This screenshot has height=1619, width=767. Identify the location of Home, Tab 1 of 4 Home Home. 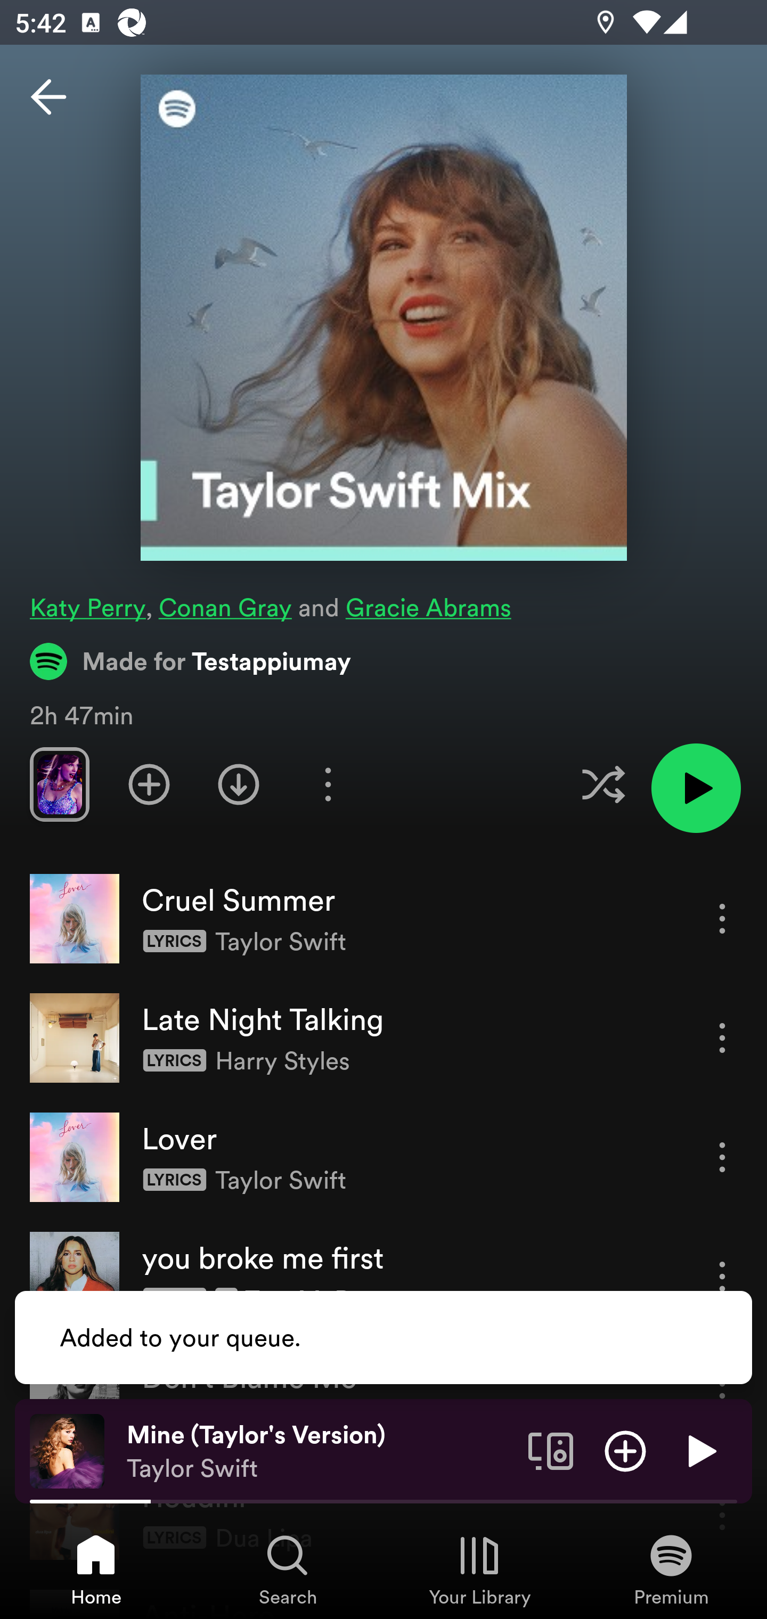
(96, 1569).